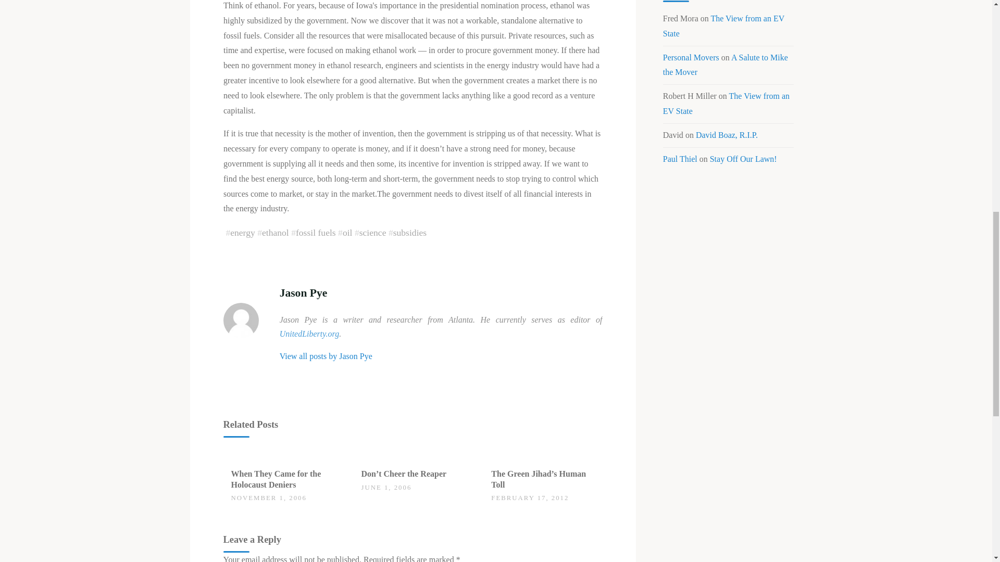 This screenshot has height=562, width=1000. I want to click on ethanol, so click(275, 232).